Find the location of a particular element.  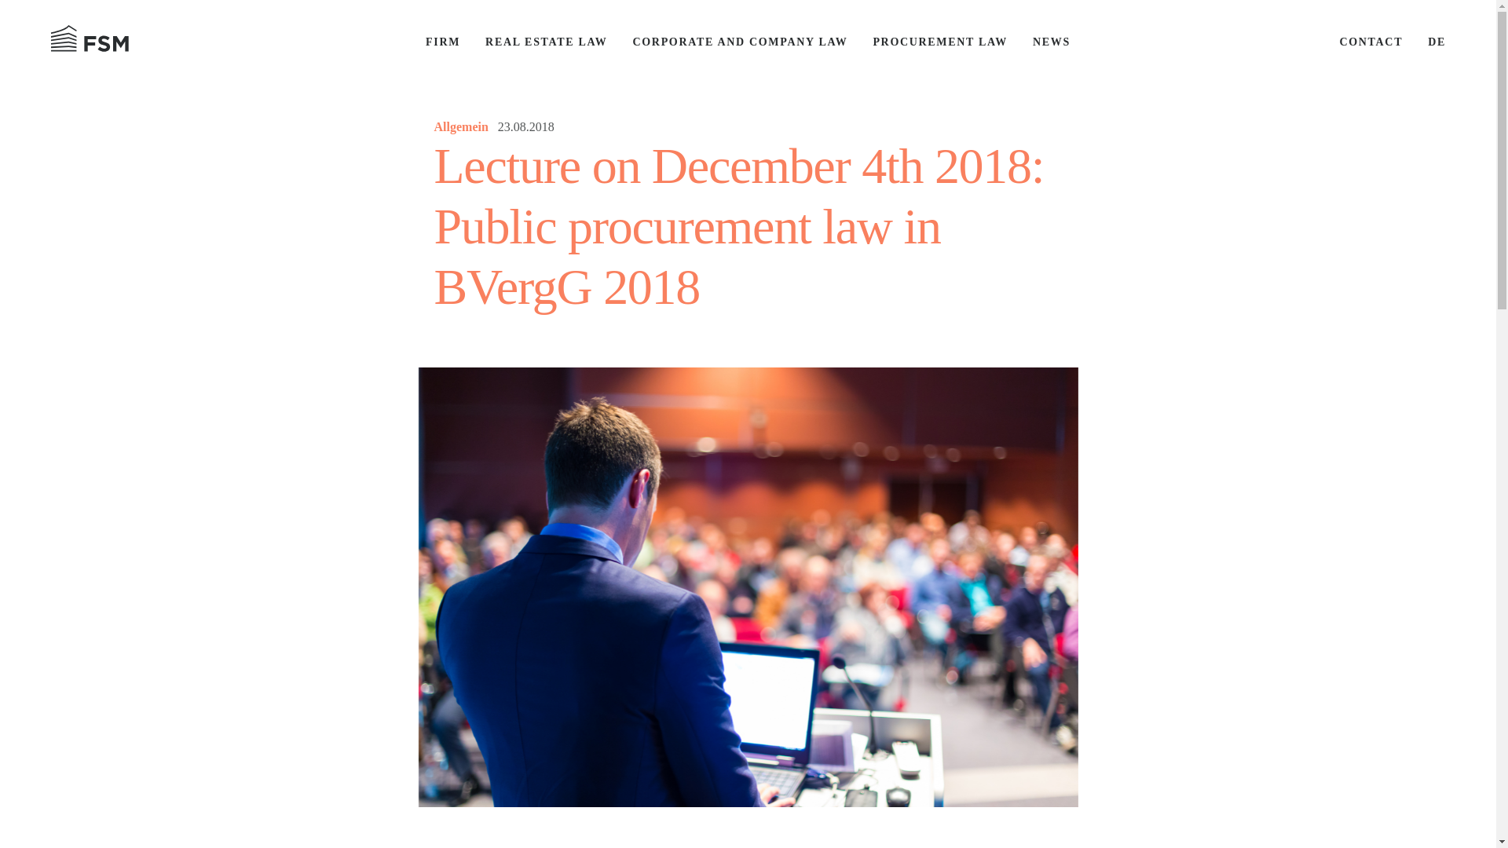

NEWS is located at coordinates (1052, 42).